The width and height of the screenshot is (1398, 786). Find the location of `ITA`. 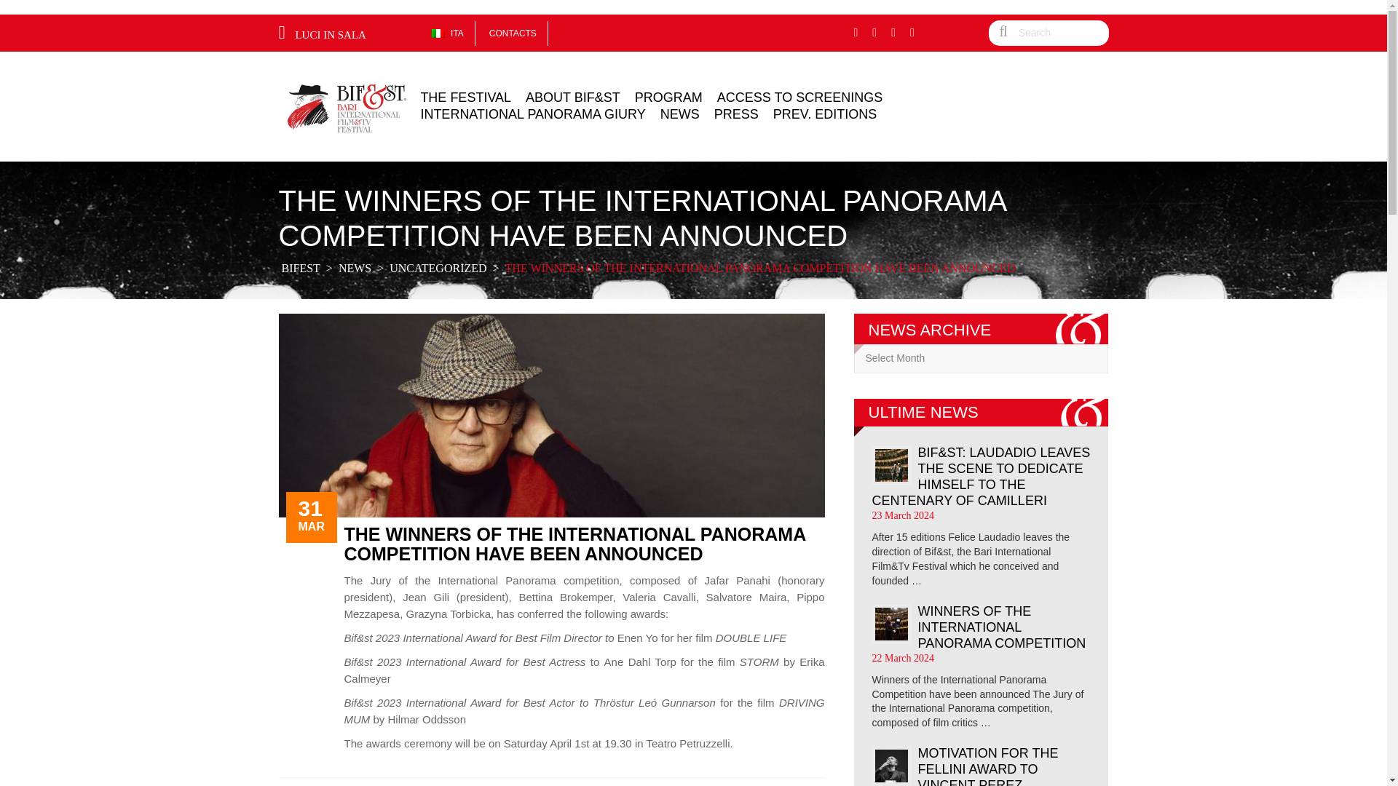

ITA is located at coordinates (447, 32).